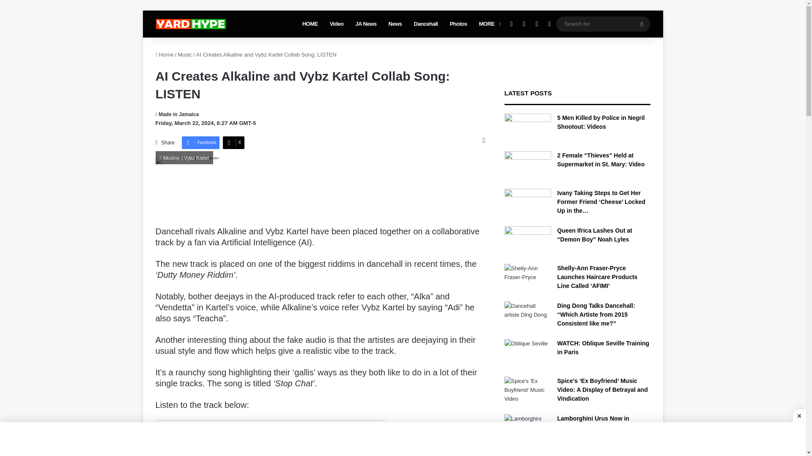 This screenshot has height=456, width=812. Describe the element at coordinates (165, 55) in the screenshot. I see `Home` at that location.